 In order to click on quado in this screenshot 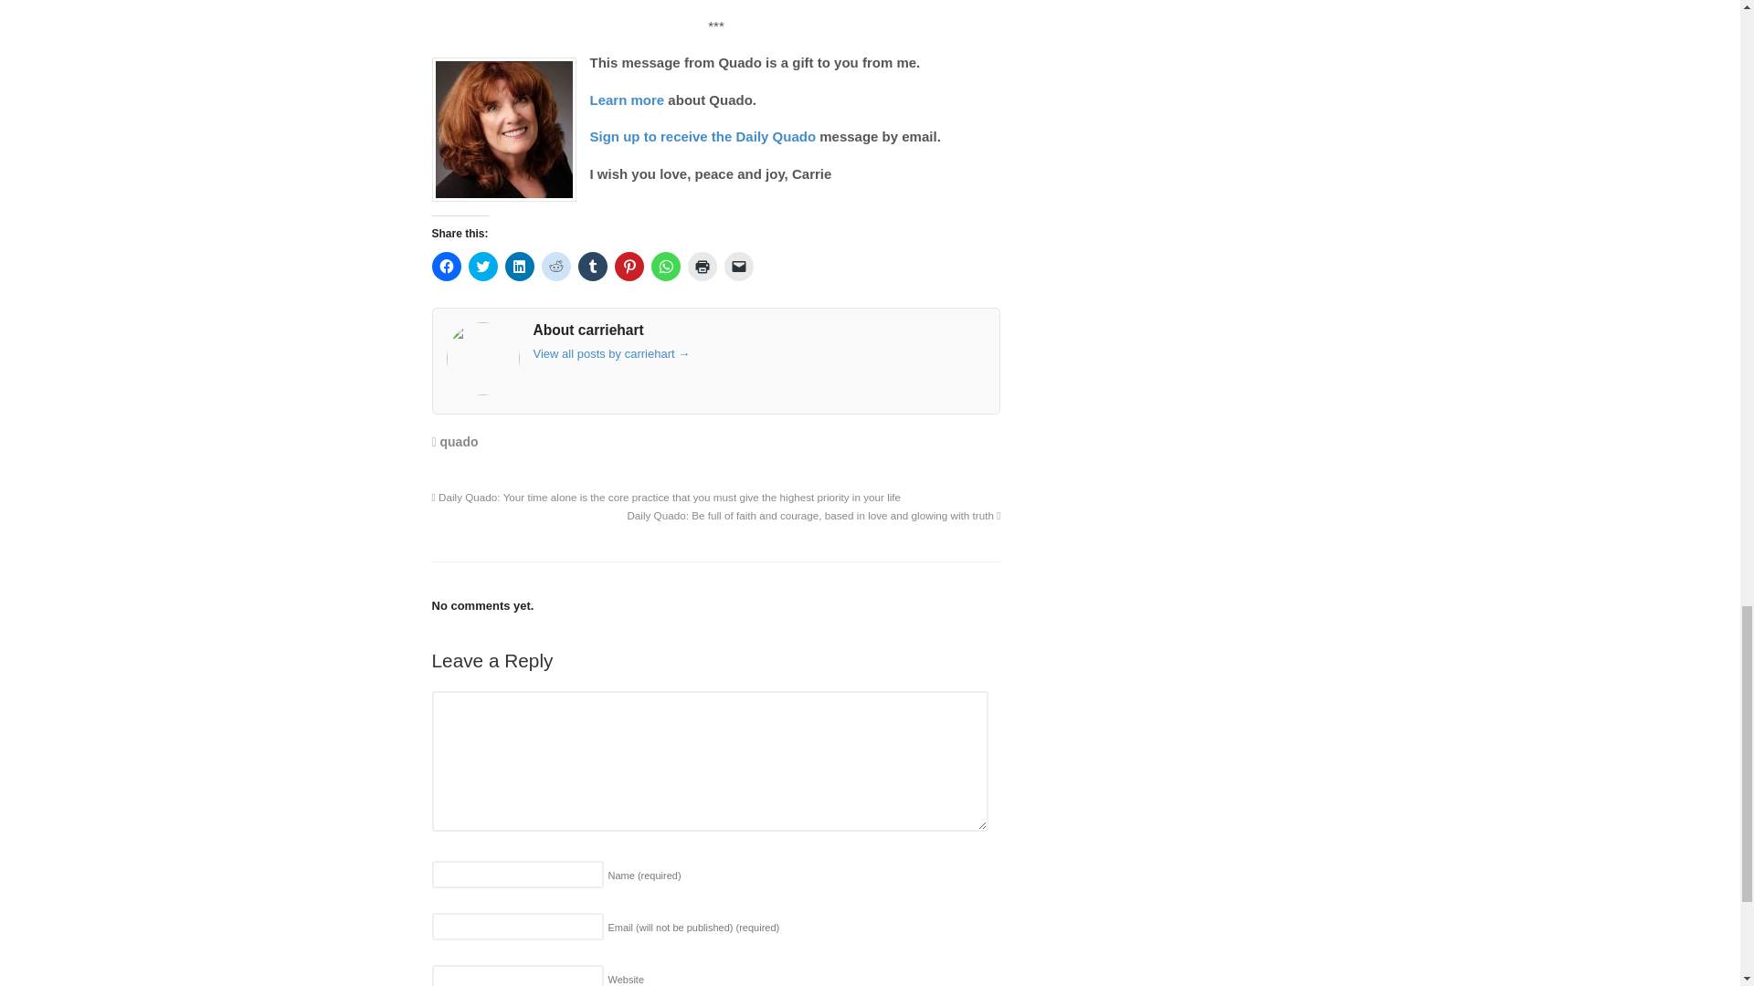, I will do `click(459, 442)`.